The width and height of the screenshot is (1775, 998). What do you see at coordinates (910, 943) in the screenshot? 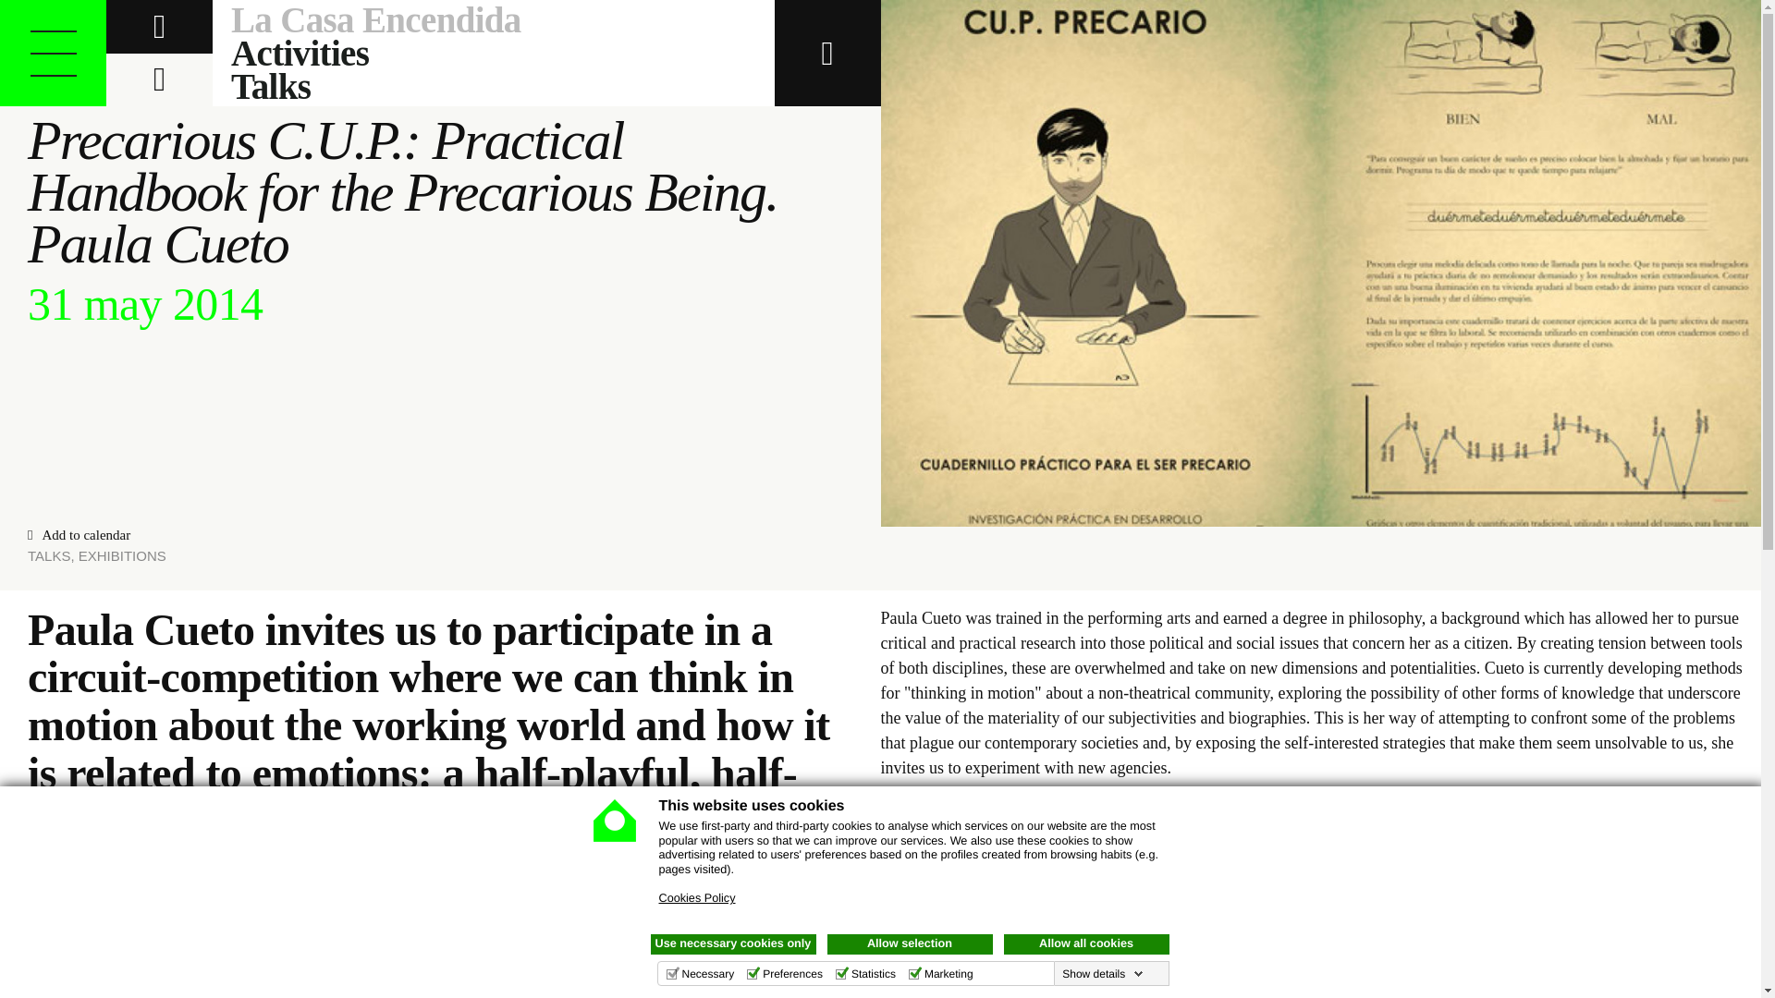
I see `Allow selection` at bounding box center [910, 943].